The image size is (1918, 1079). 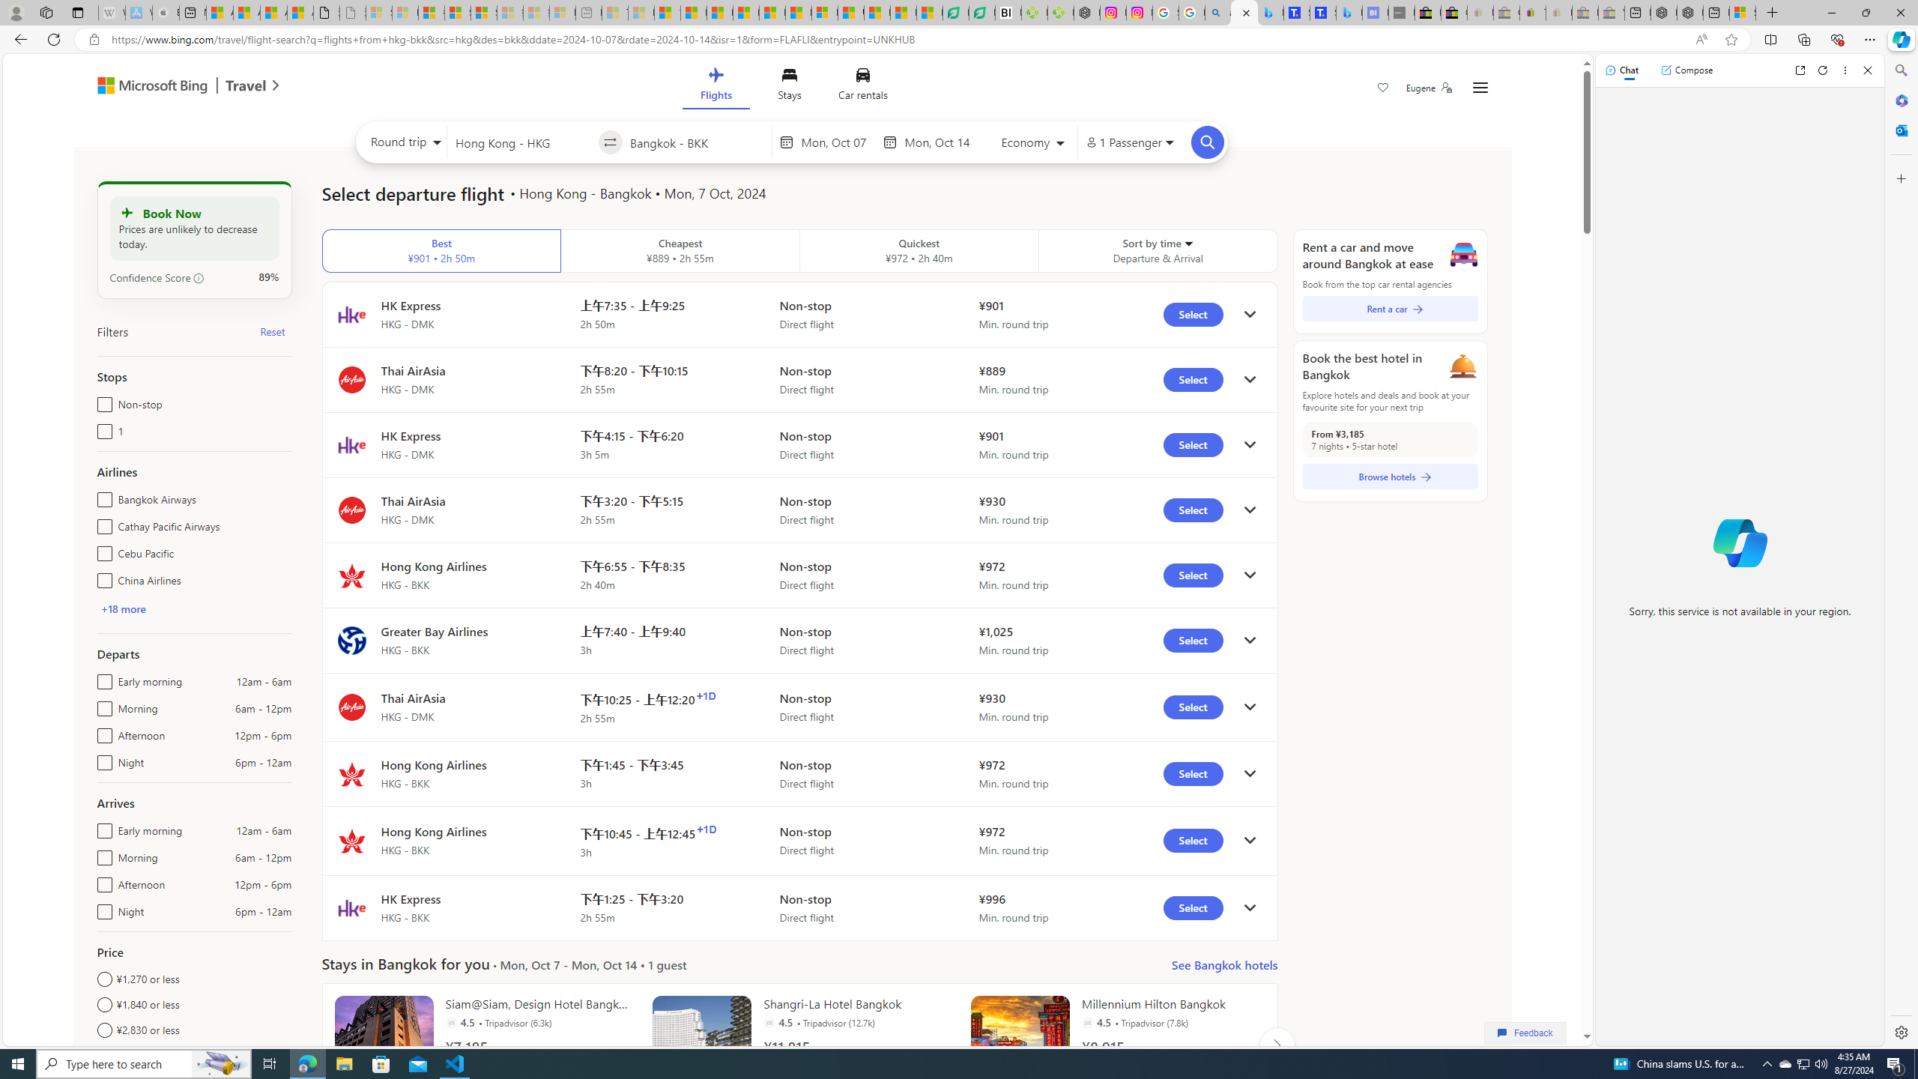 What do you see at coordinates (1166, 13) in the screenshot?
I see `Safety in Our Products - Google Safety Center` at bounding box center [1166, 13].